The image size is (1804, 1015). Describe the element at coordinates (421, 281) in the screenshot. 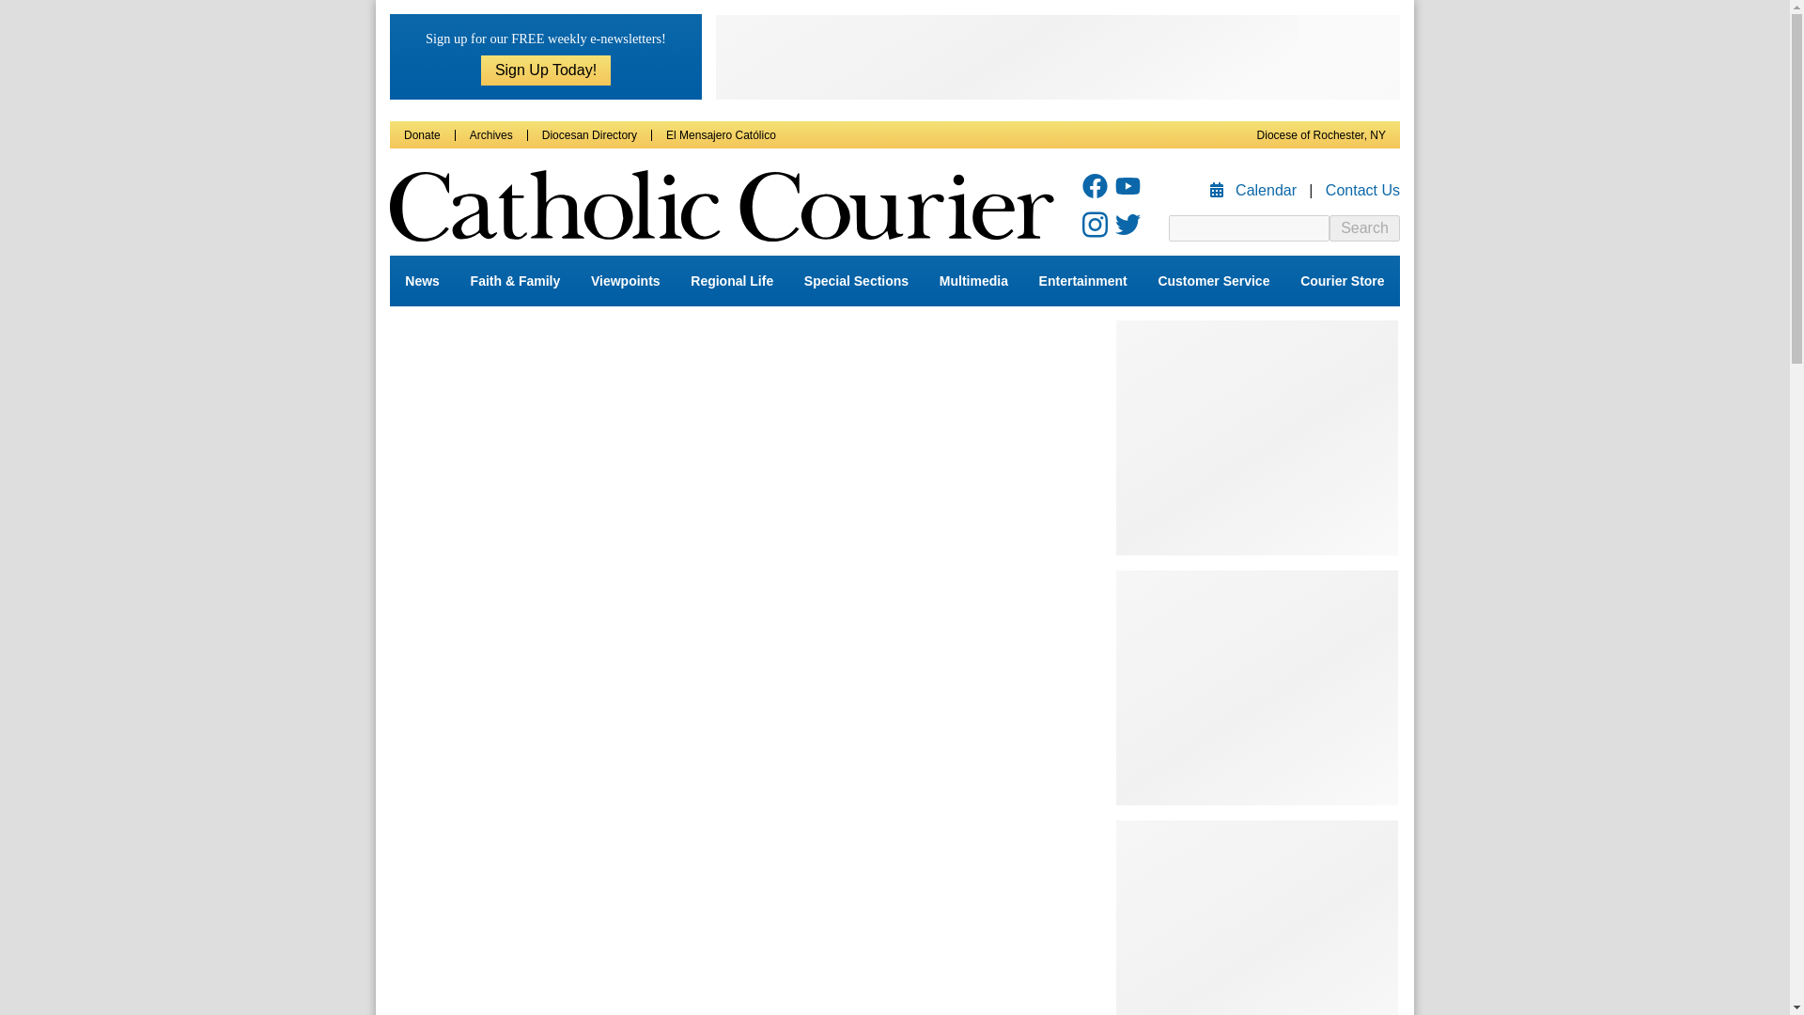

I see `News` at that location.